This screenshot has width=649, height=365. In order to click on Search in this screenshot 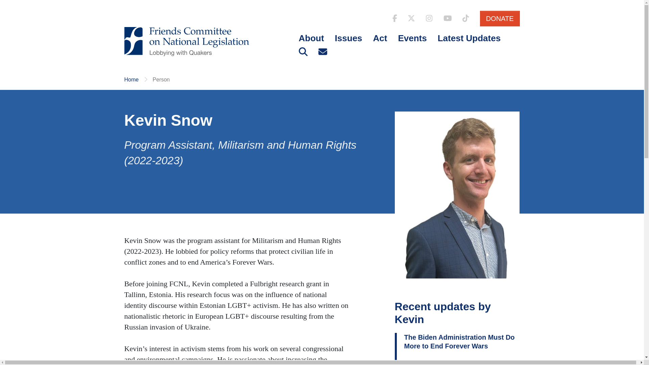, I will do `click(303, 52)`.